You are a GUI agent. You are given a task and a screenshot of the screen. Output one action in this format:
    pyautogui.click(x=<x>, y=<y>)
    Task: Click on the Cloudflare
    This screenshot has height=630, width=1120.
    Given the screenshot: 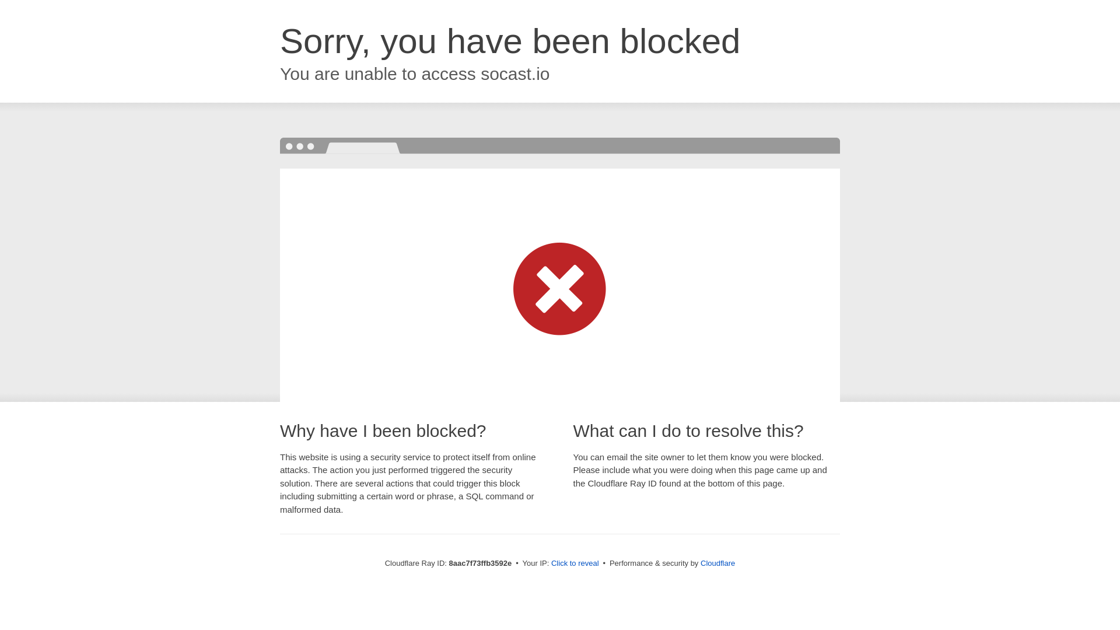 What is the action you would take?
    pyautogui.click(x=717, y=563)
    